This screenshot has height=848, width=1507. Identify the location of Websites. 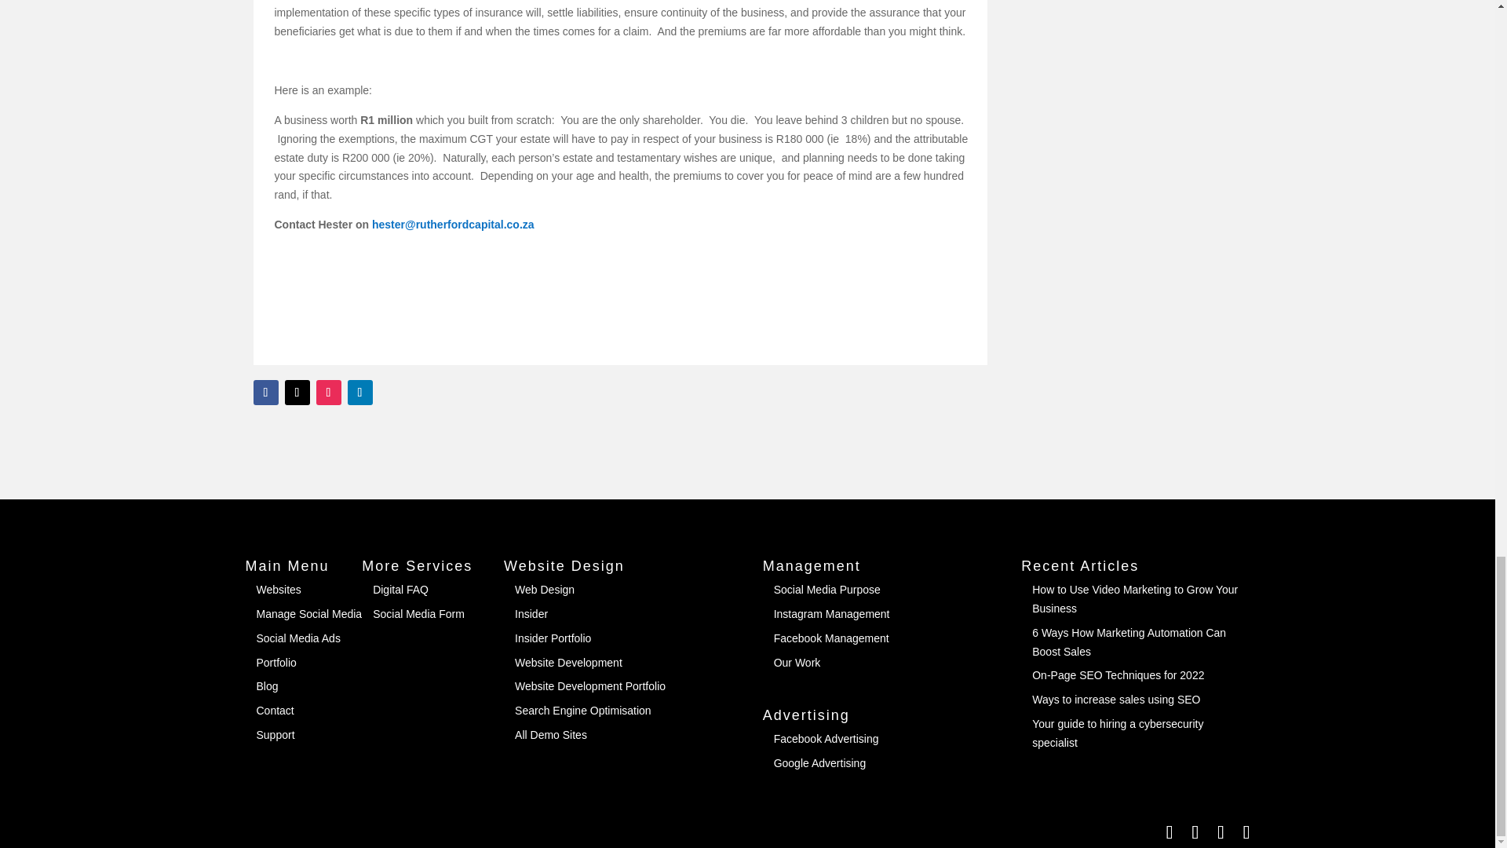
(278, 590).